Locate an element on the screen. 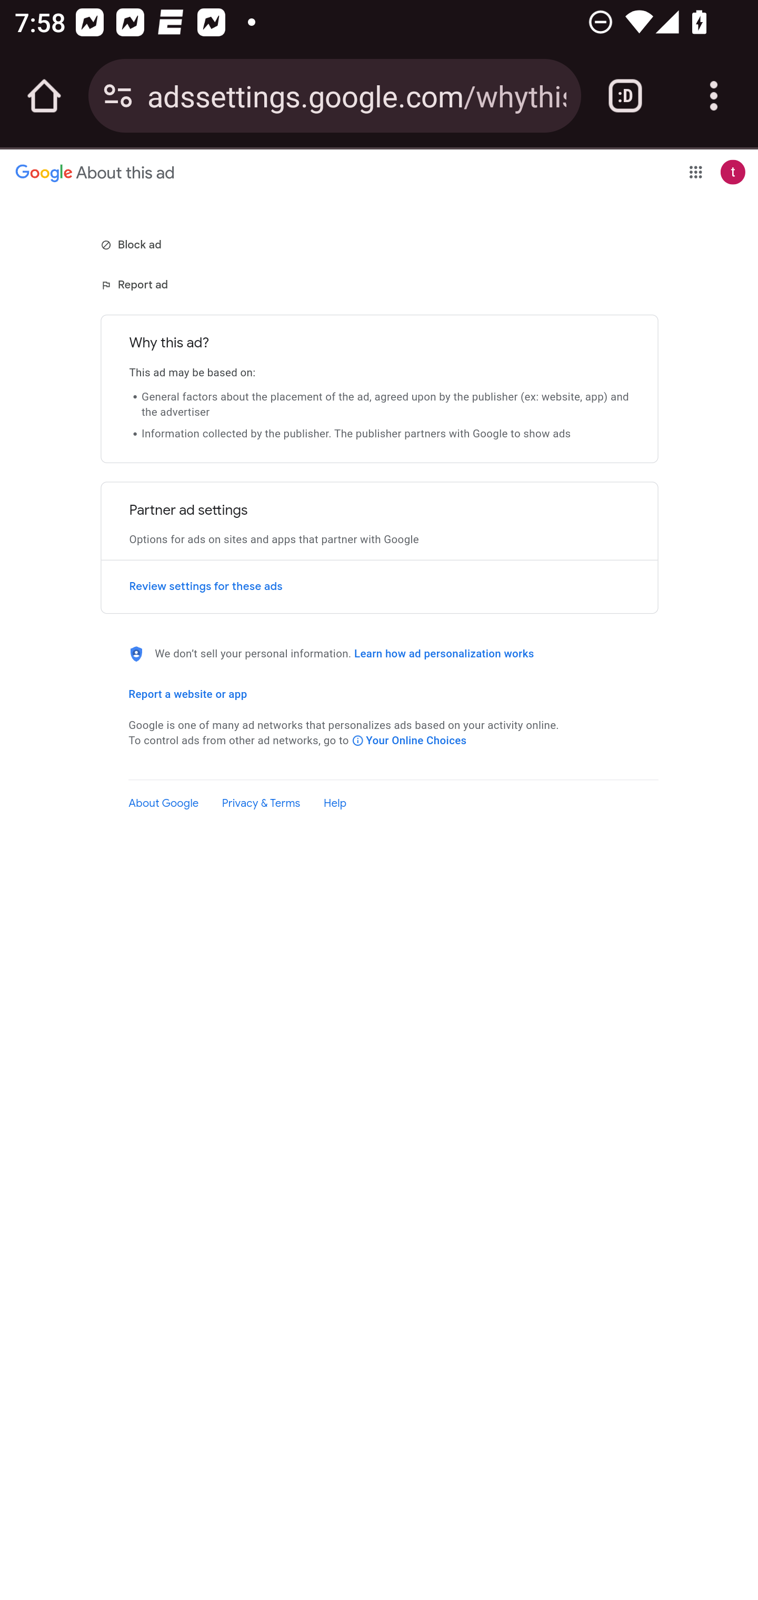 The image size is (758, 1600). adssettings.google.com/whythisad is located at coordinates (356, 95).